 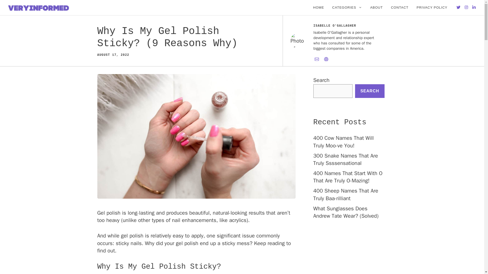 What do you see at coordinates (376, 8) in the screenshot?
I see `ABOUT` at bounding box center [376, 8].